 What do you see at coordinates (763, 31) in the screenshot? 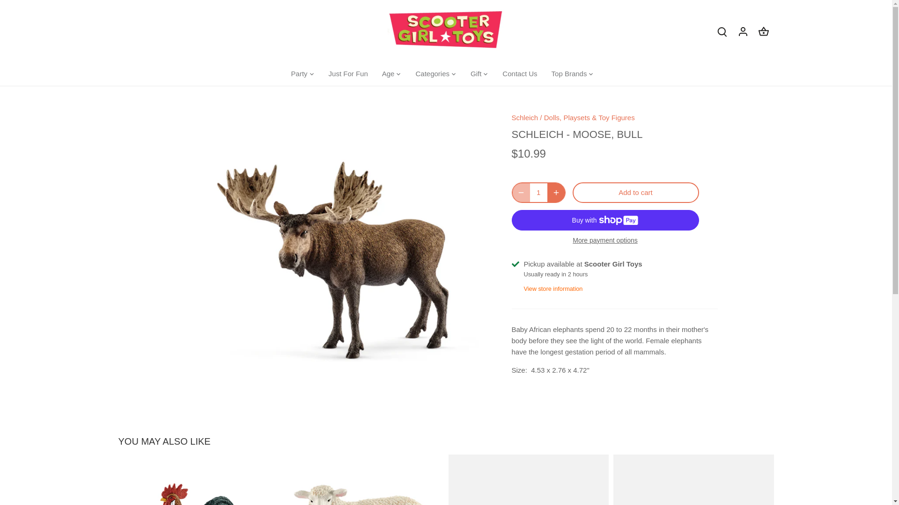
I see `Go to cart` at bounding box center [763, 31].